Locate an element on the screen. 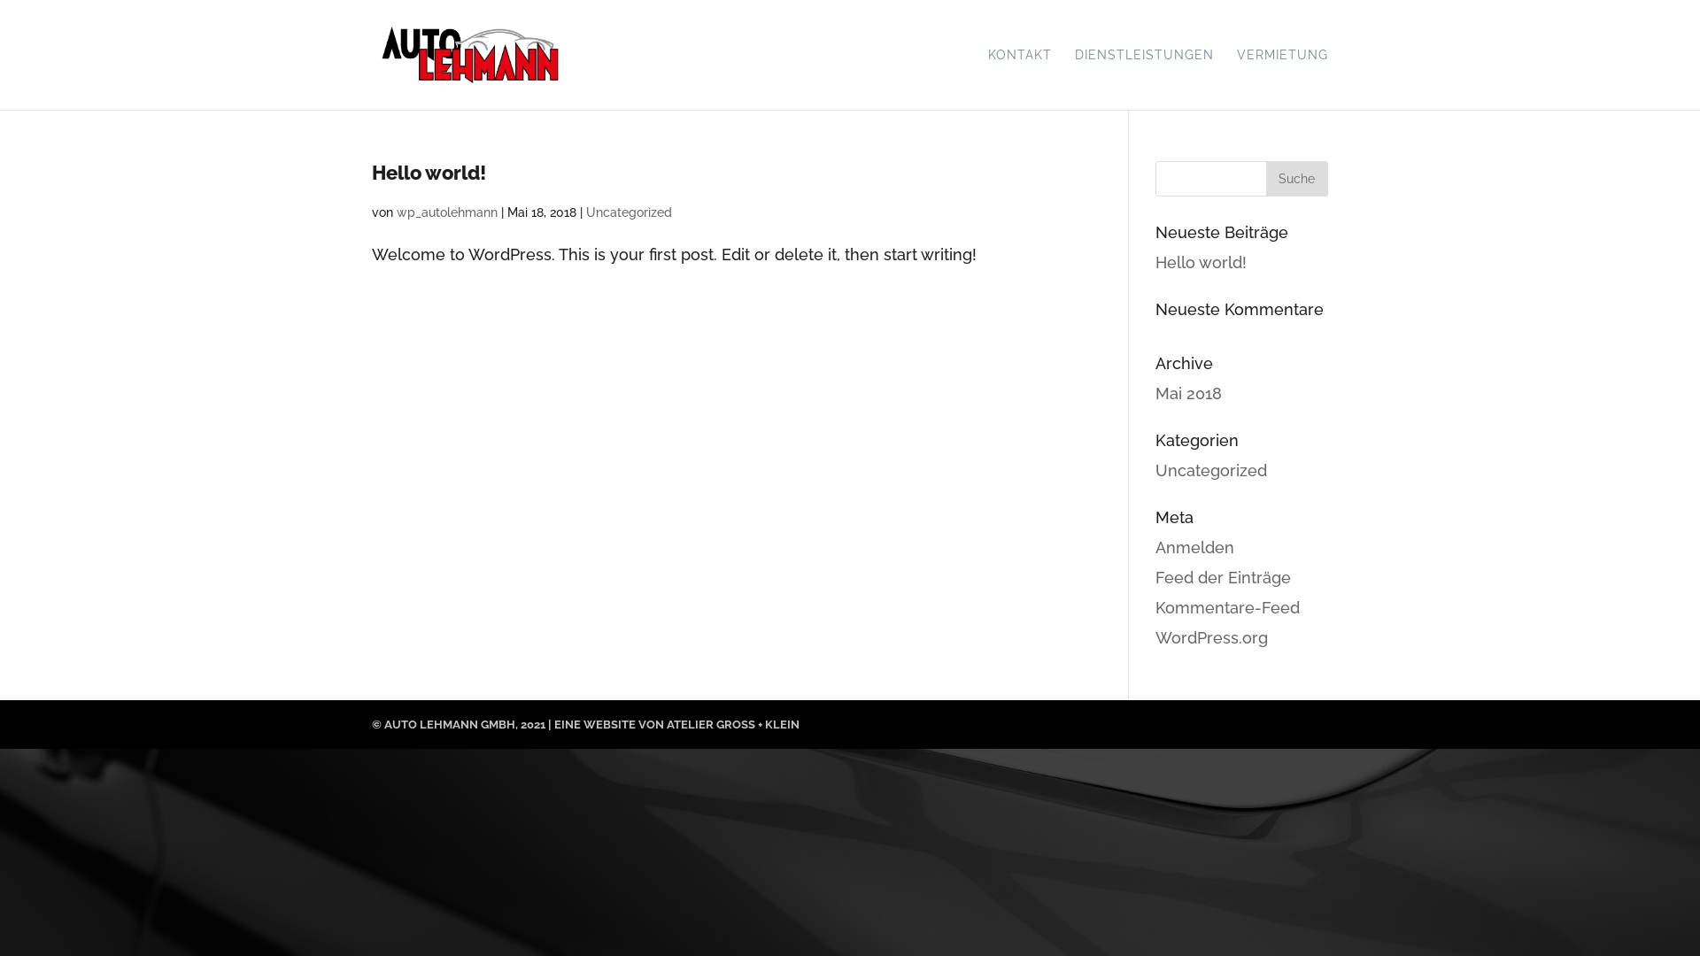 The image size is (1700, 956). Anmelden is located at coordinates (1195, 547).